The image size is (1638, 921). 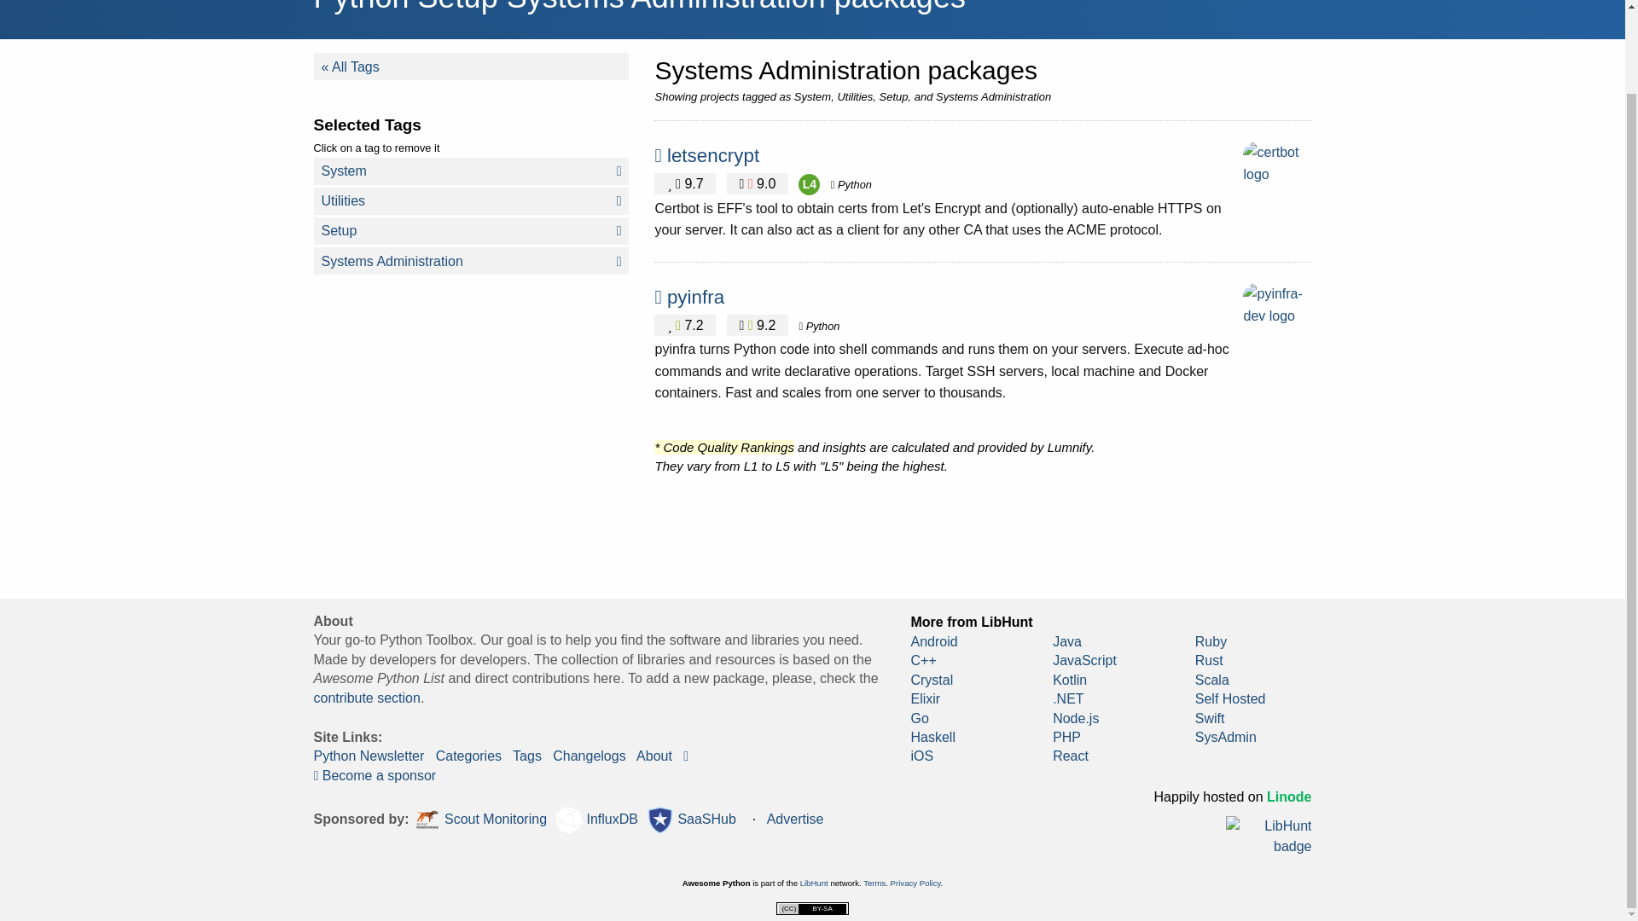 I want to click on pyinfra, so click(x=694, y=297).